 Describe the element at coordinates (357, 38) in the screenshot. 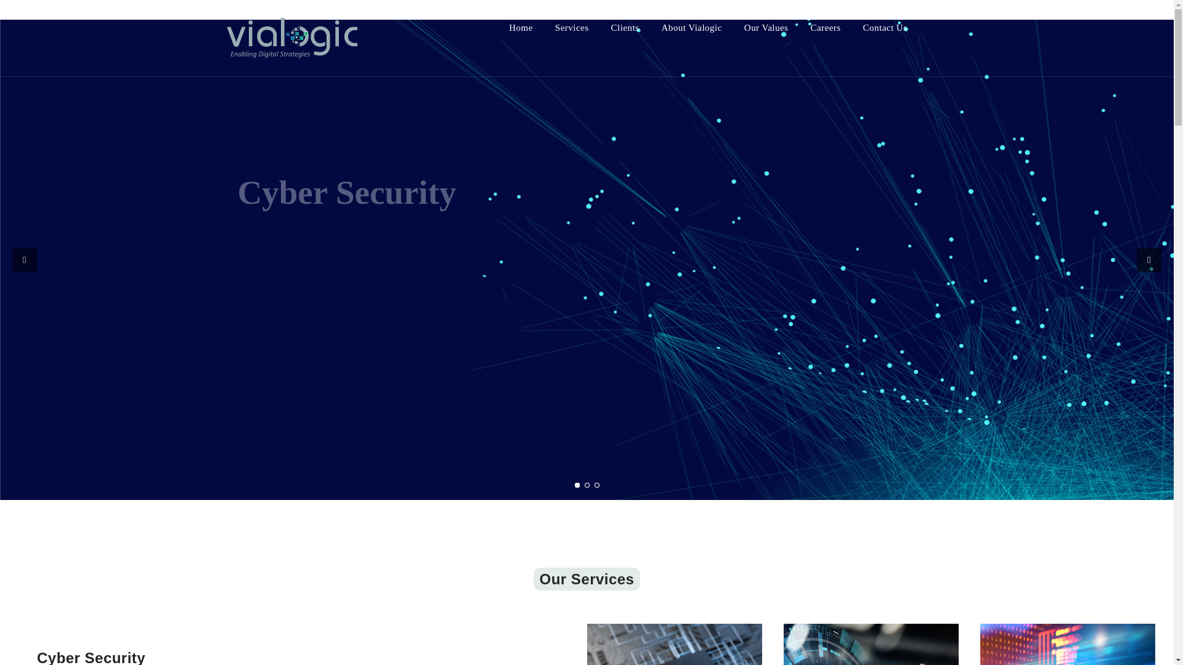

I see `Cyber Security - Data Services - ERP` at that location.